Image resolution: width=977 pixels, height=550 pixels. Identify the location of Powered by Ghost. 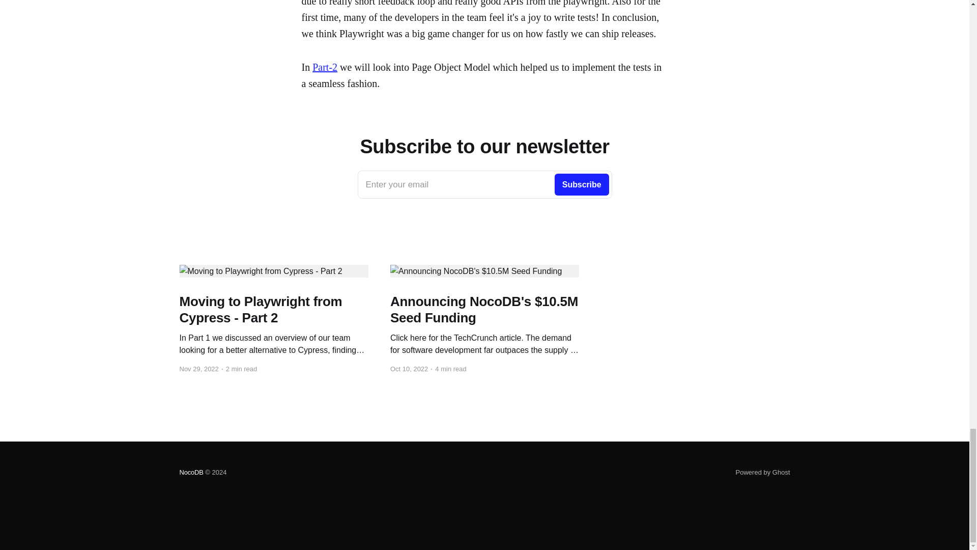
(763, 473).